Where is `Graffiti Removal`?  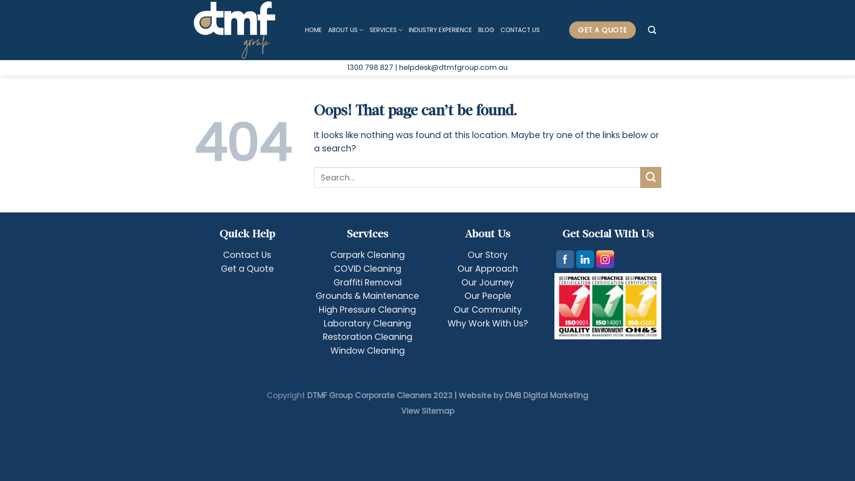
Graffiti Removal is located at coordinates (367, 282).